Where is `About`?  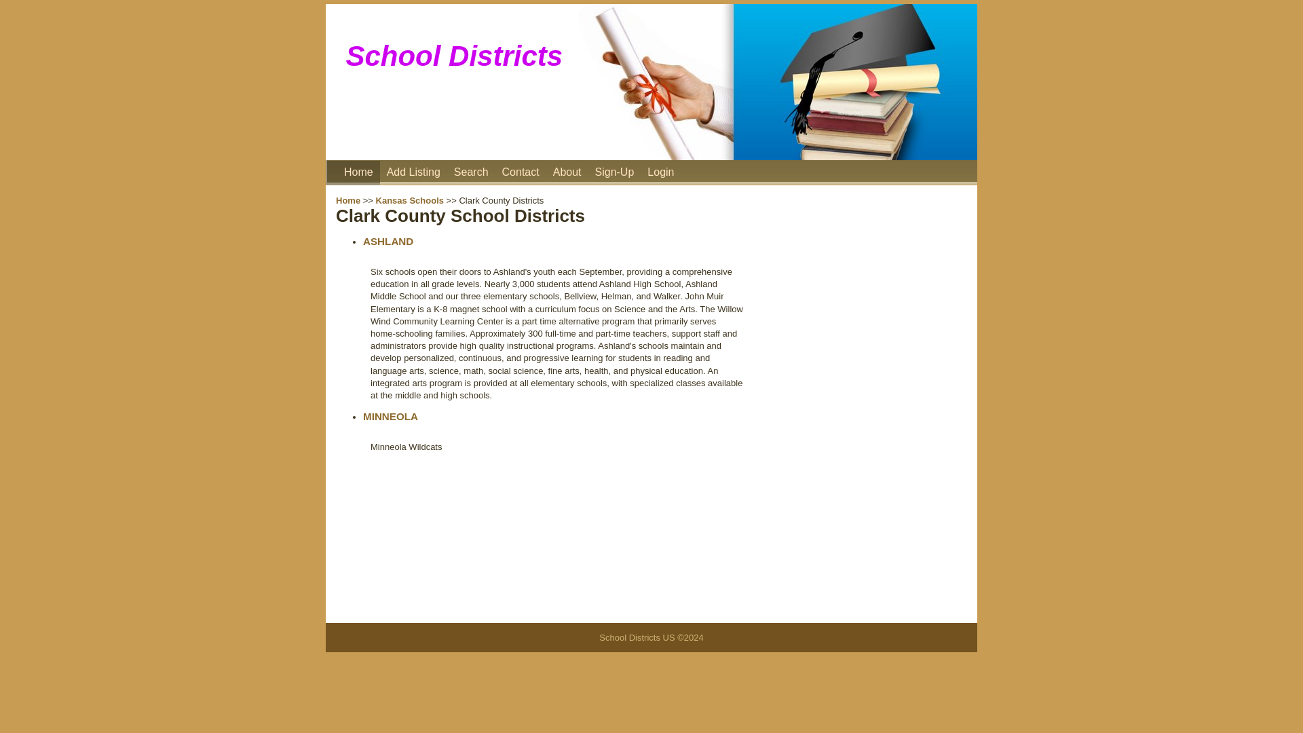
About is located at coordinates (567, 172).